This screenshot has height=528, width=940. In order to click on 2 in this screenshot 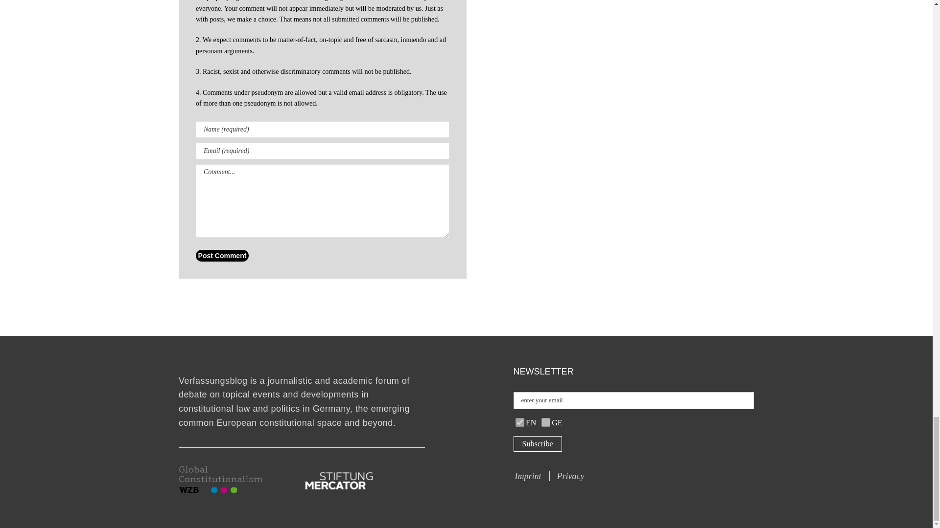, I will do `click(520, 422)`.